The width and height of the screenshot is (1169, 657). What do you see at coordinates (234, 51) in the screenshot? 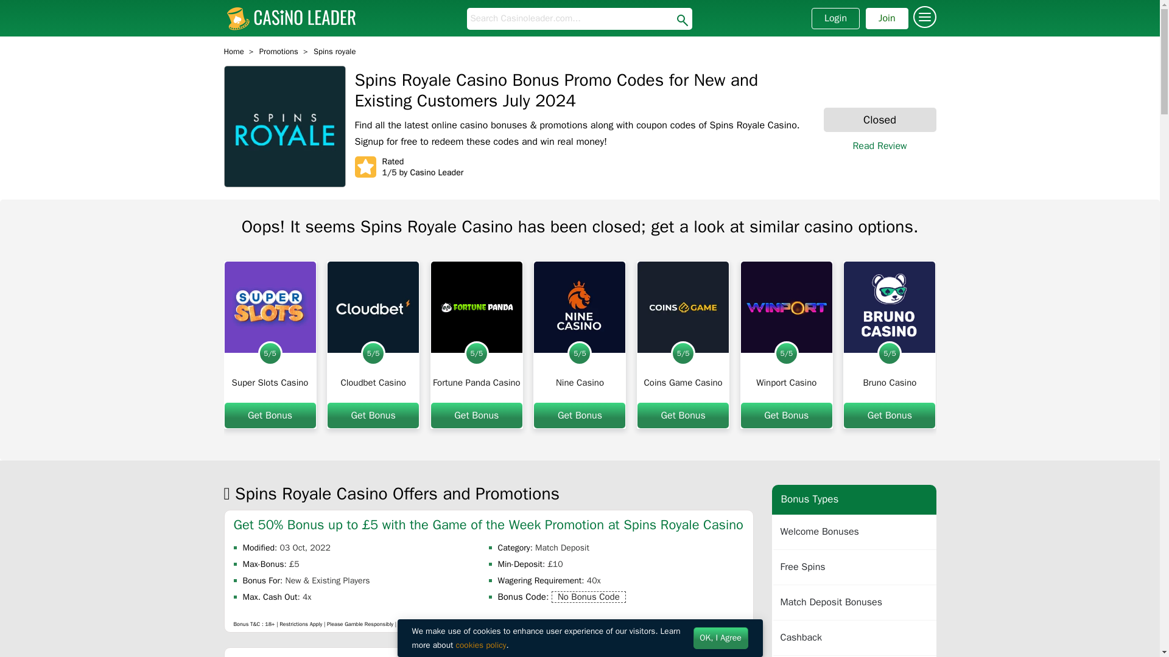
I see `Home` at bounding box center [234, 51].